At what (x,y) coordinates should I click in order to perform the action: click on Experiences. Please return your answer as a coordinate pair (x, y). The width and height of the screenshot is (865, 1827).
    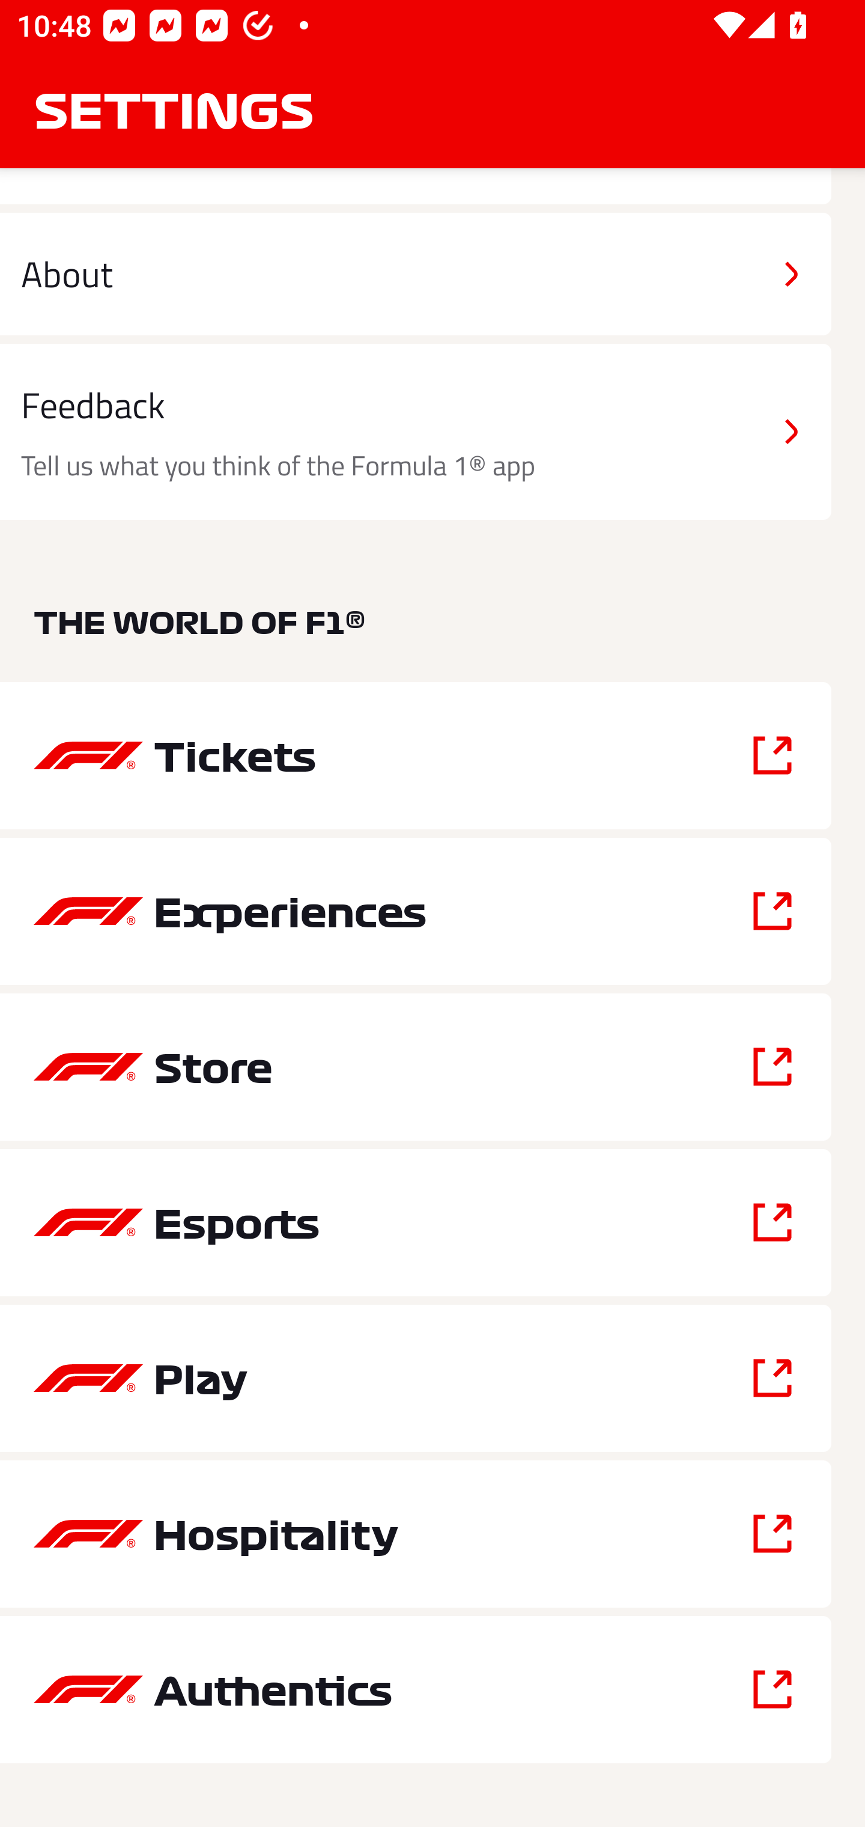
    Looking at the image, I should click on (416, 911).